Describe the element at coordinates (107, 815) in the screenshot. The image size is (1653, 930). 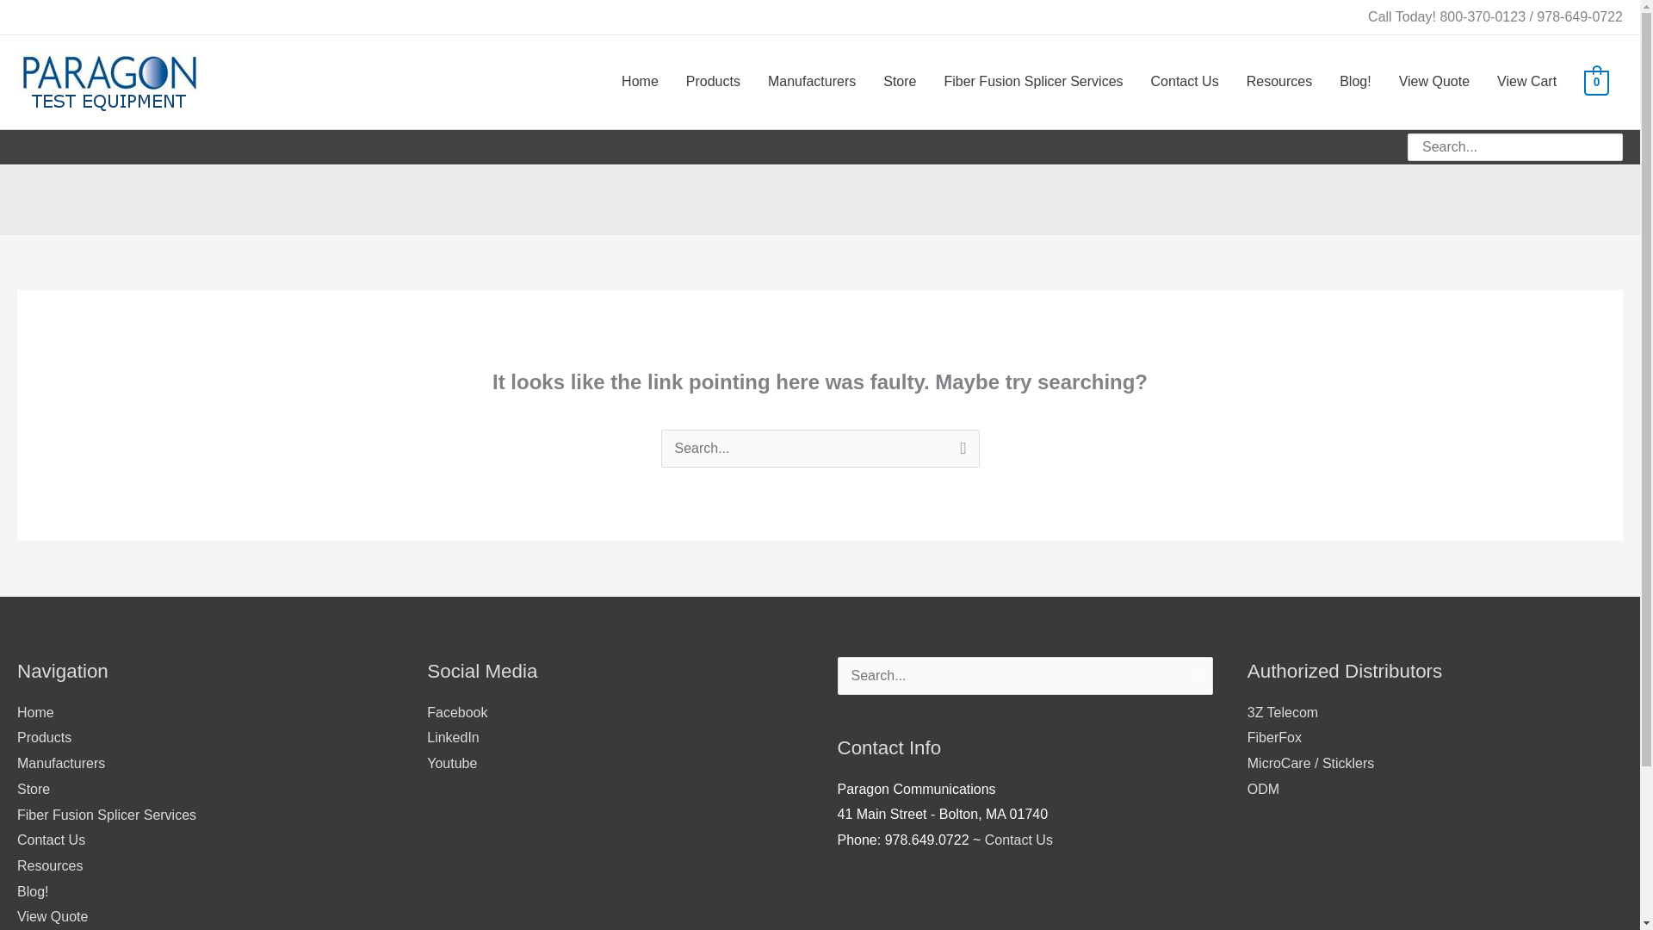
I see `Fiber Fusion Splicer Services` at that location.